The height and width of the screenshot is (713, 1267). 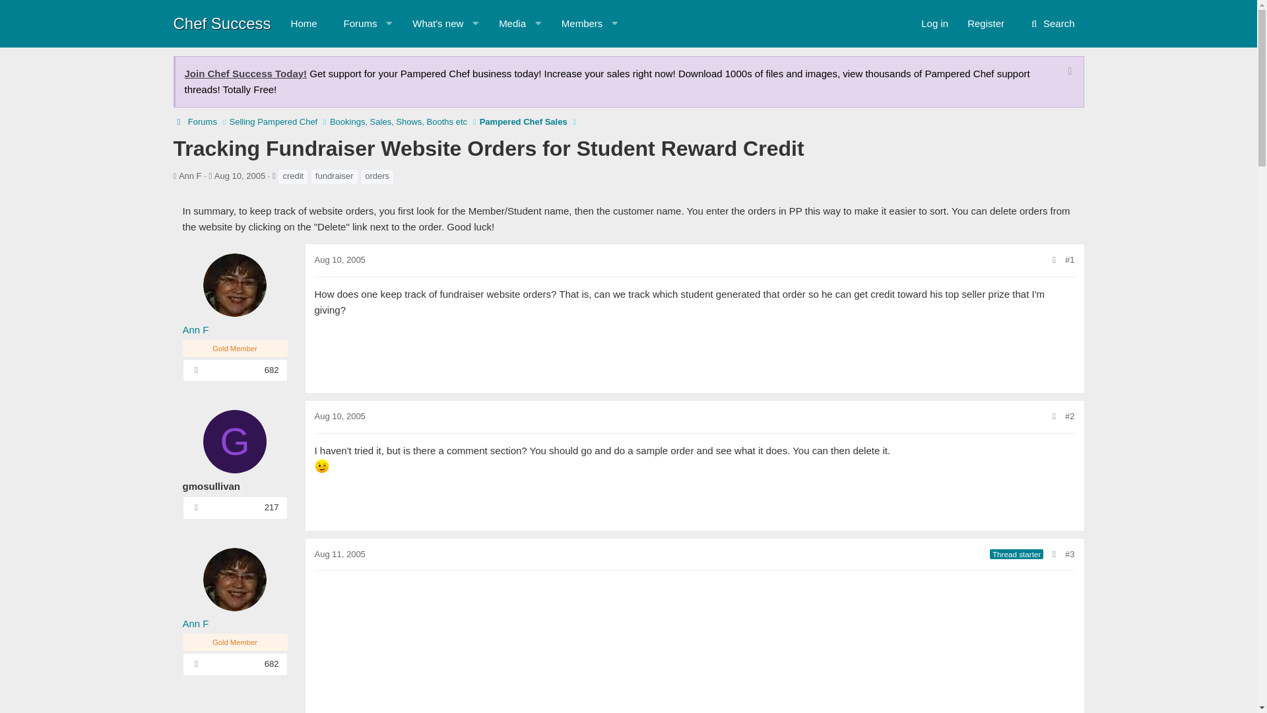 I want to click on Forums, so click(x=576, y=23).